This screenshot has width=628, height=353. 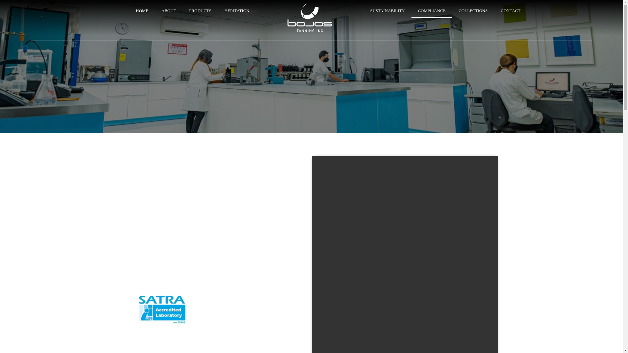 I want to click on HOME, so click(x=142, y=10).